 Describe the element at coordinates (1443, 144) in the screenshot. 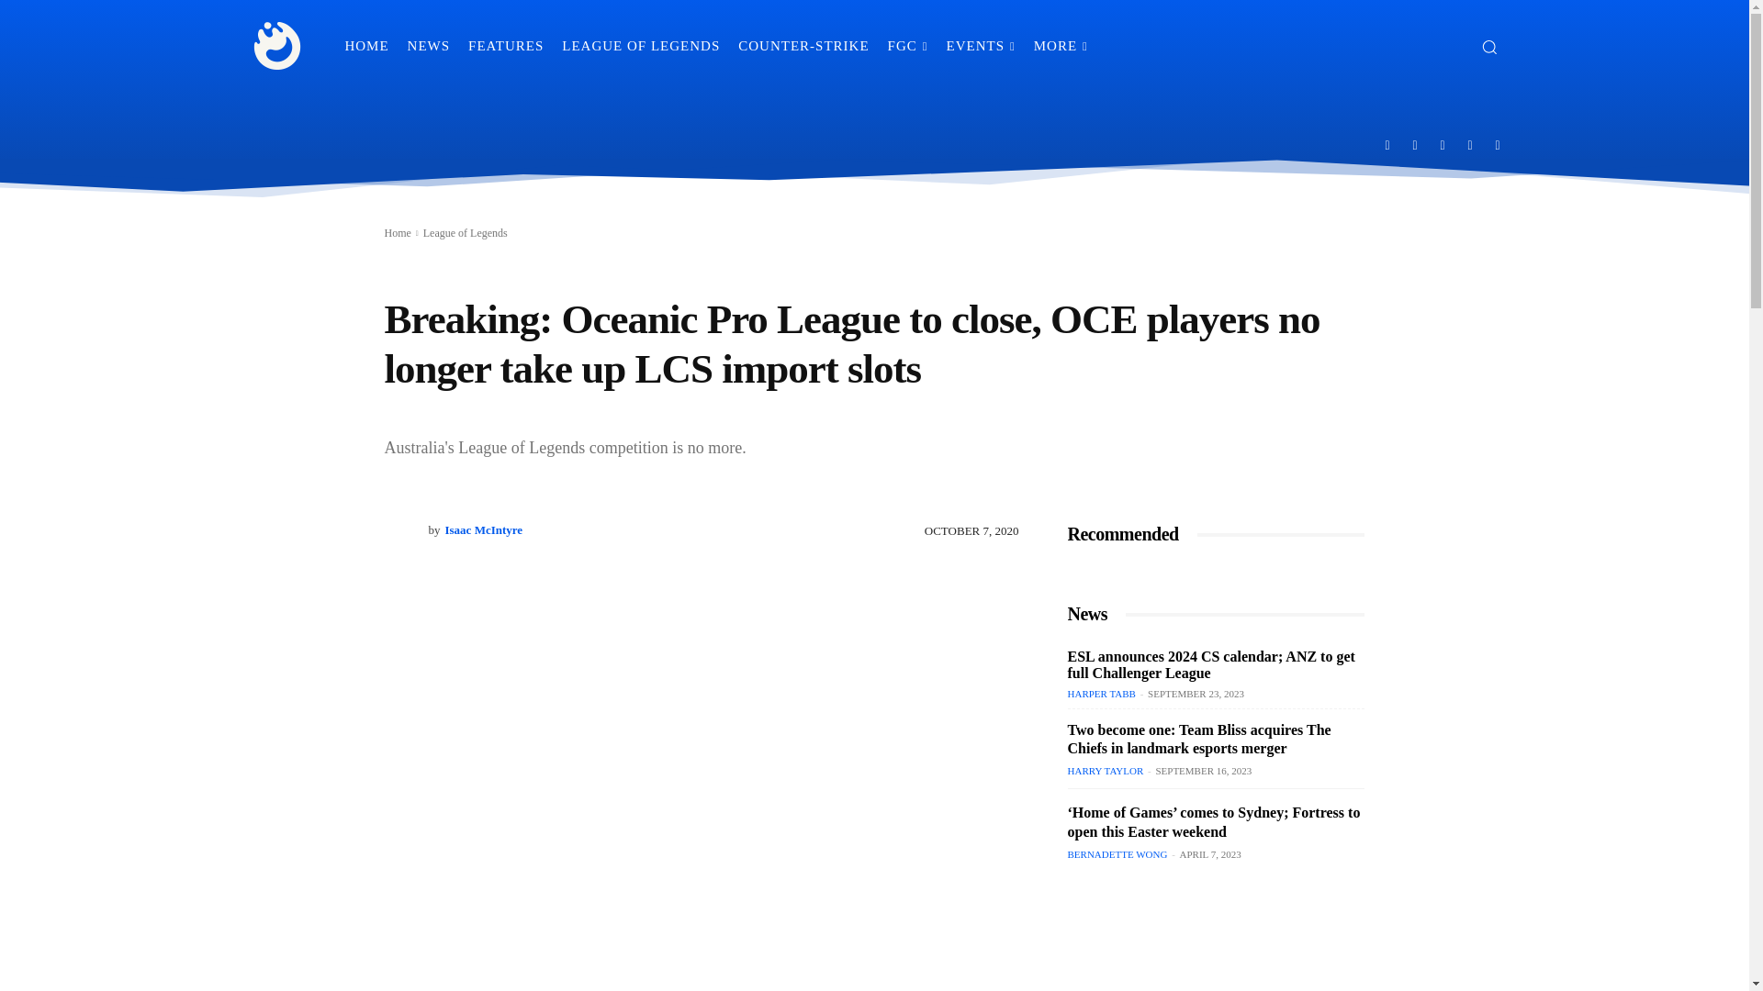

I see `Twitch` at that location.